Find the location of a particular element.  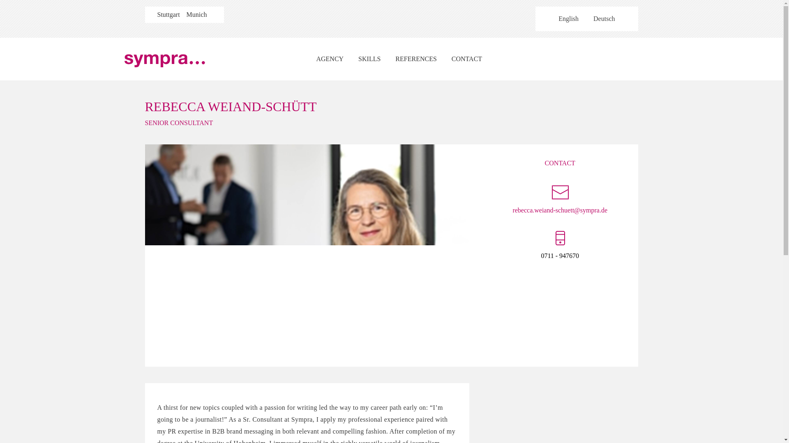

CONTACT is located at coordinates (466, 59).